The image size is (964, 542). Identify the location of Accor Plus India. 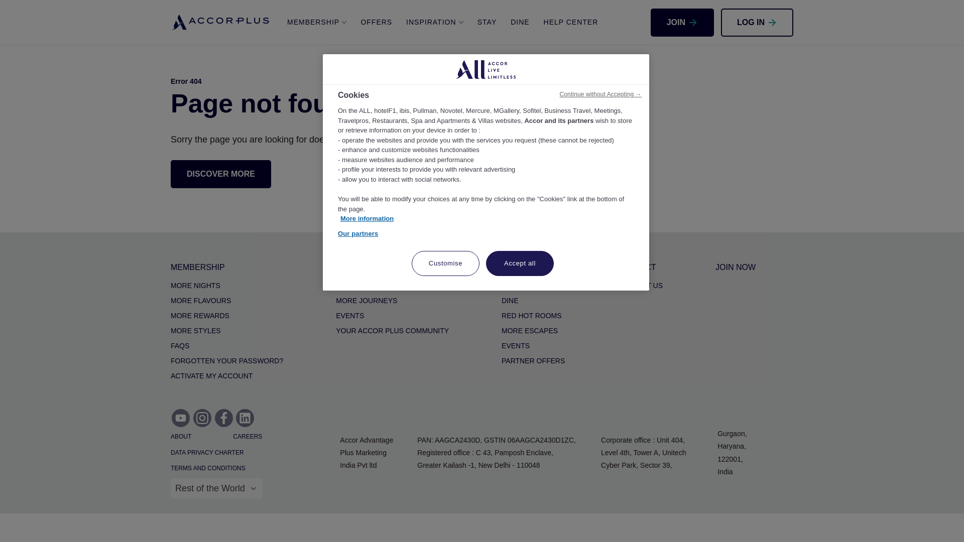
(220, 22).